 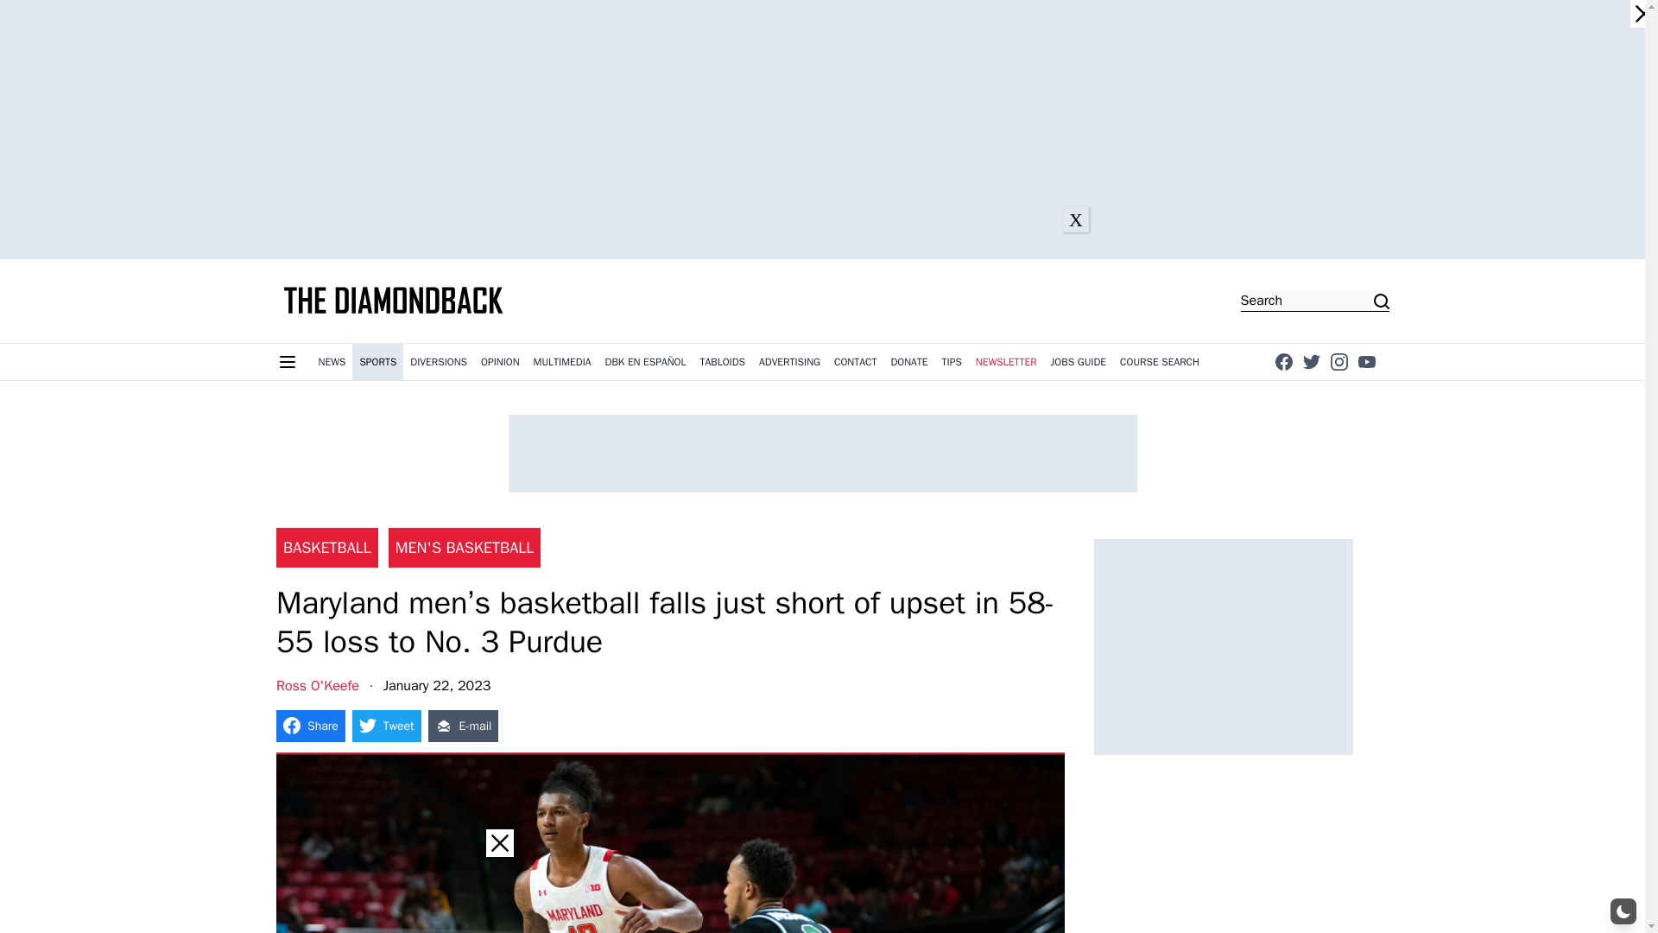 What do you see at coordinates (332, 361) in the screenshot?
I see `News` at bounding box center [332, 361].